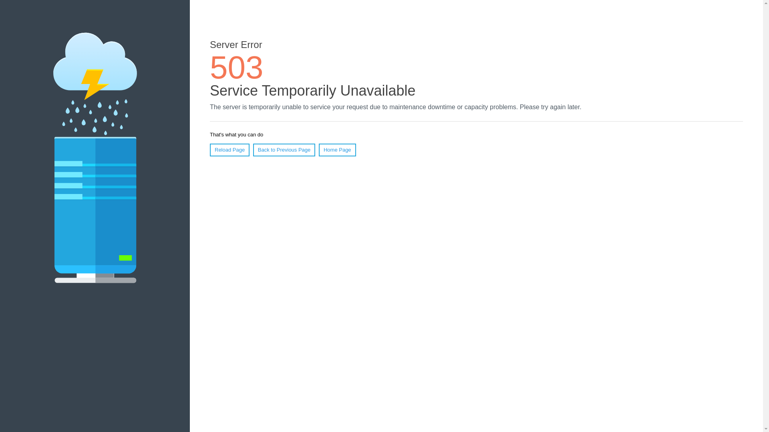 The image size is (769, 432). I want to click on Back to Previous Page, so click(284, 150).